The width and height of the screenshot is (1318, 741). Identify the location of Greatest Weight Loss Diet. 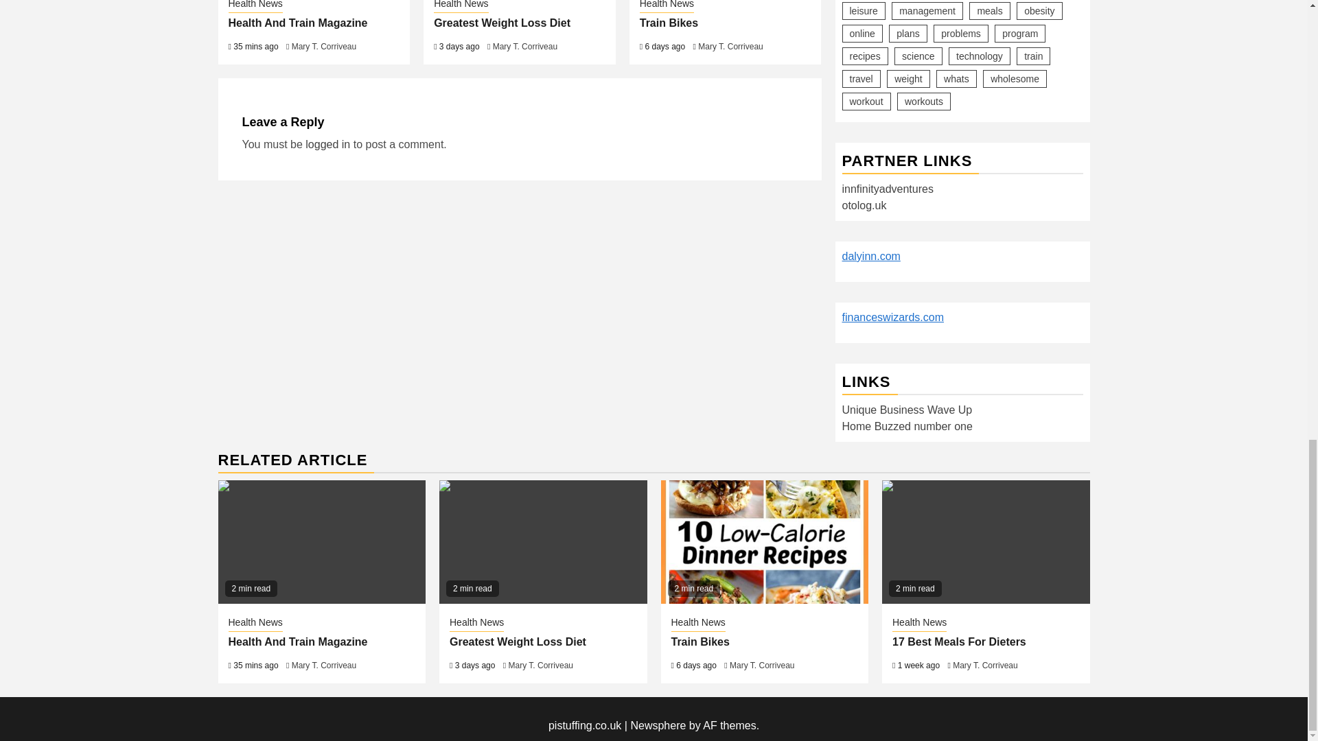
(542, 542).